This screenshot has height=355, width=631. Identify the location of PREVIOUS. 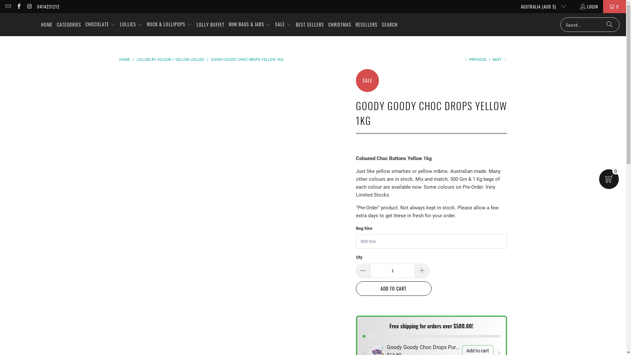
(475, 60).